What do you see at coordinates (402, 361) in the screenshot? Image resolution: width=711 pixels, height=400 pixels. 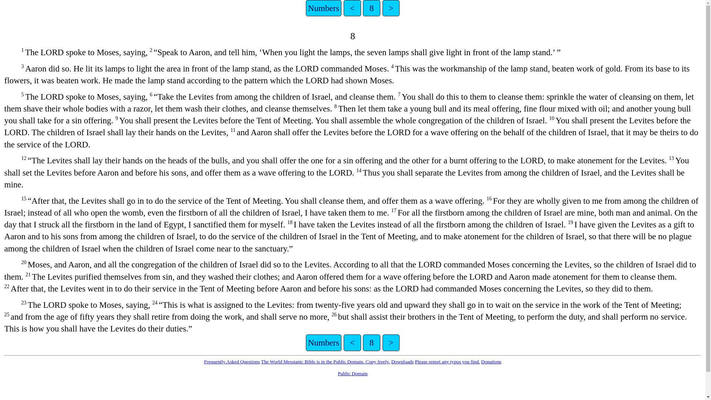 I see `Downloads` at bounding box center [402, 361].